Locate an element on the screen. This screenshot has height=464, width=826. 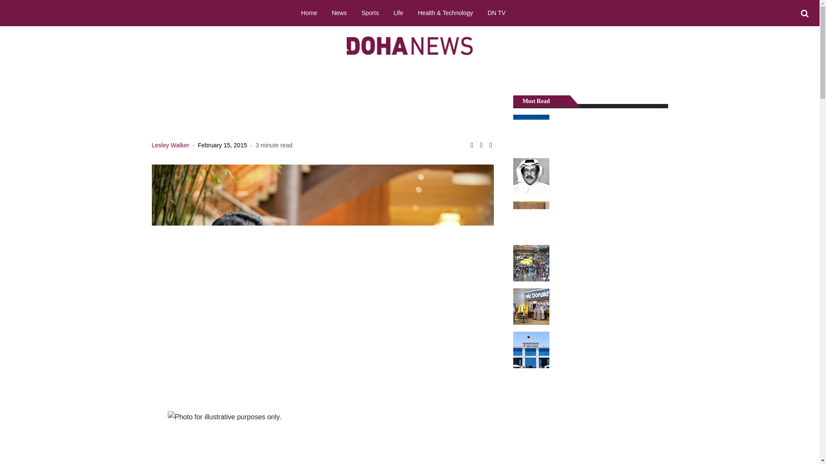
Life is located at coordinates (398, 12).